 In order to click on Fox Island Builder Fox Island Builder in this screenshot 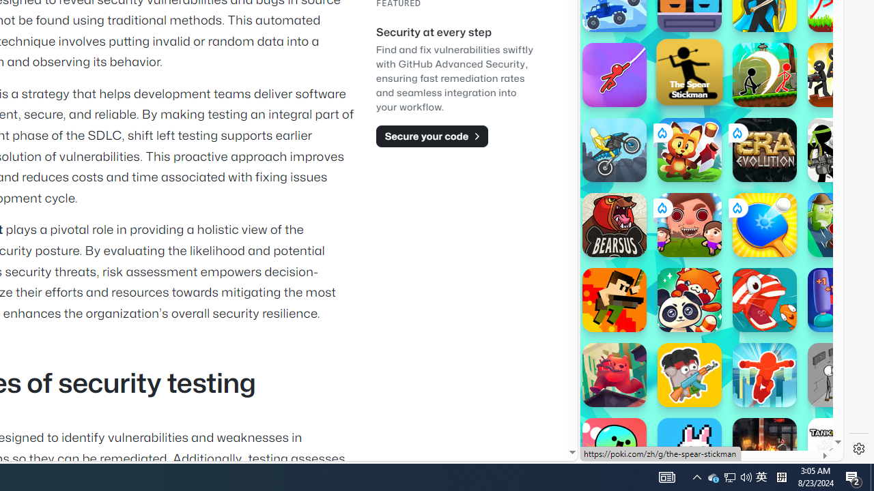, I will do `click(690, 150)`.